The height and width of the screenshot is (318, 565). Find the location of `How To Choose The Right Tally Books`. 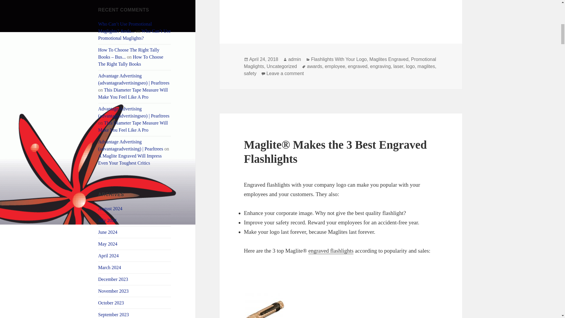

How To Choose The Right Tally Books is located at coordinates (131, 60).